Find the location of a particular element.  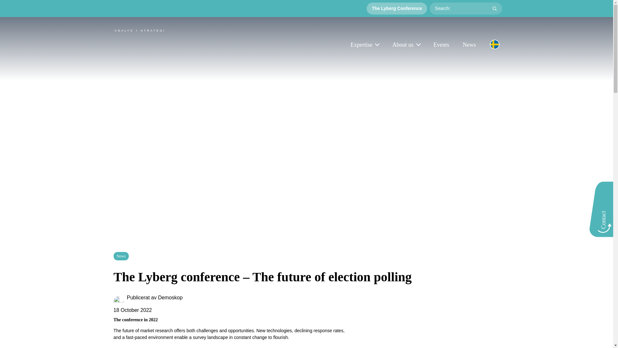

News is located at coordinates (121, 256).